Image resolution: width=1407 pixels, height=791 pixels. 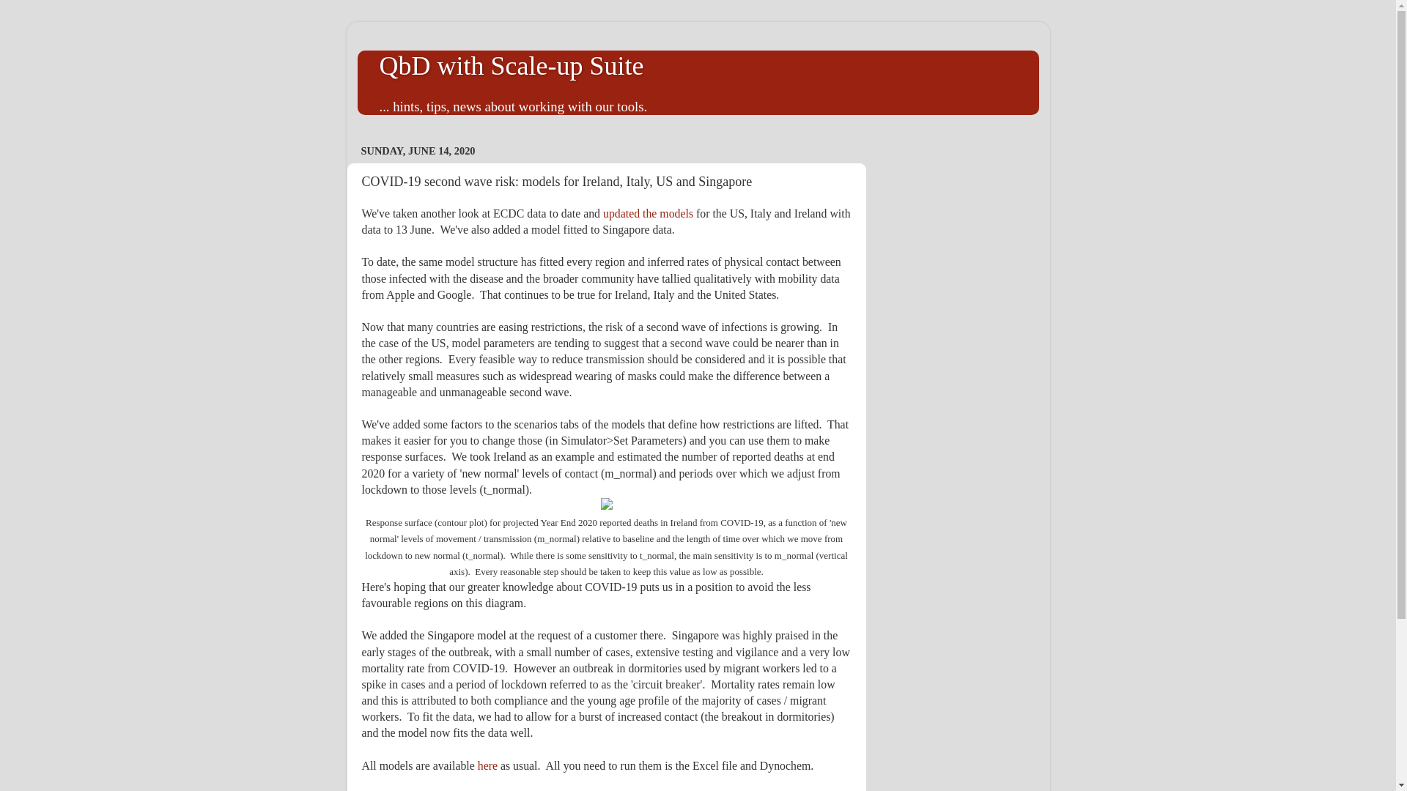 What do you see at coordinates (490, 765) in the screenshot?
I see `here` at bounding box center [490, 765].